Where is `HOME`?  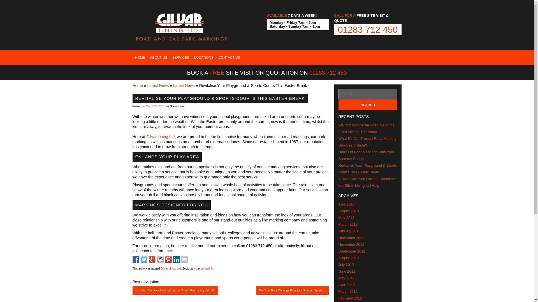 HOME is located at coordinates (140, 58).